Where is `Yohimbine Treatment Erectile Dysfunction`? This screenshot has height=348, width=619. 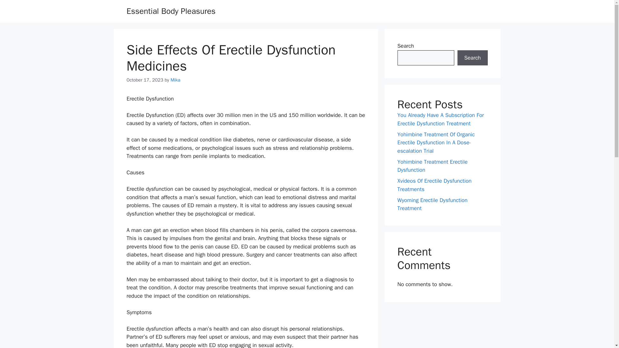
Yohimbine Treatment Erectile Dysfunction is located at coordinates (432, 166).